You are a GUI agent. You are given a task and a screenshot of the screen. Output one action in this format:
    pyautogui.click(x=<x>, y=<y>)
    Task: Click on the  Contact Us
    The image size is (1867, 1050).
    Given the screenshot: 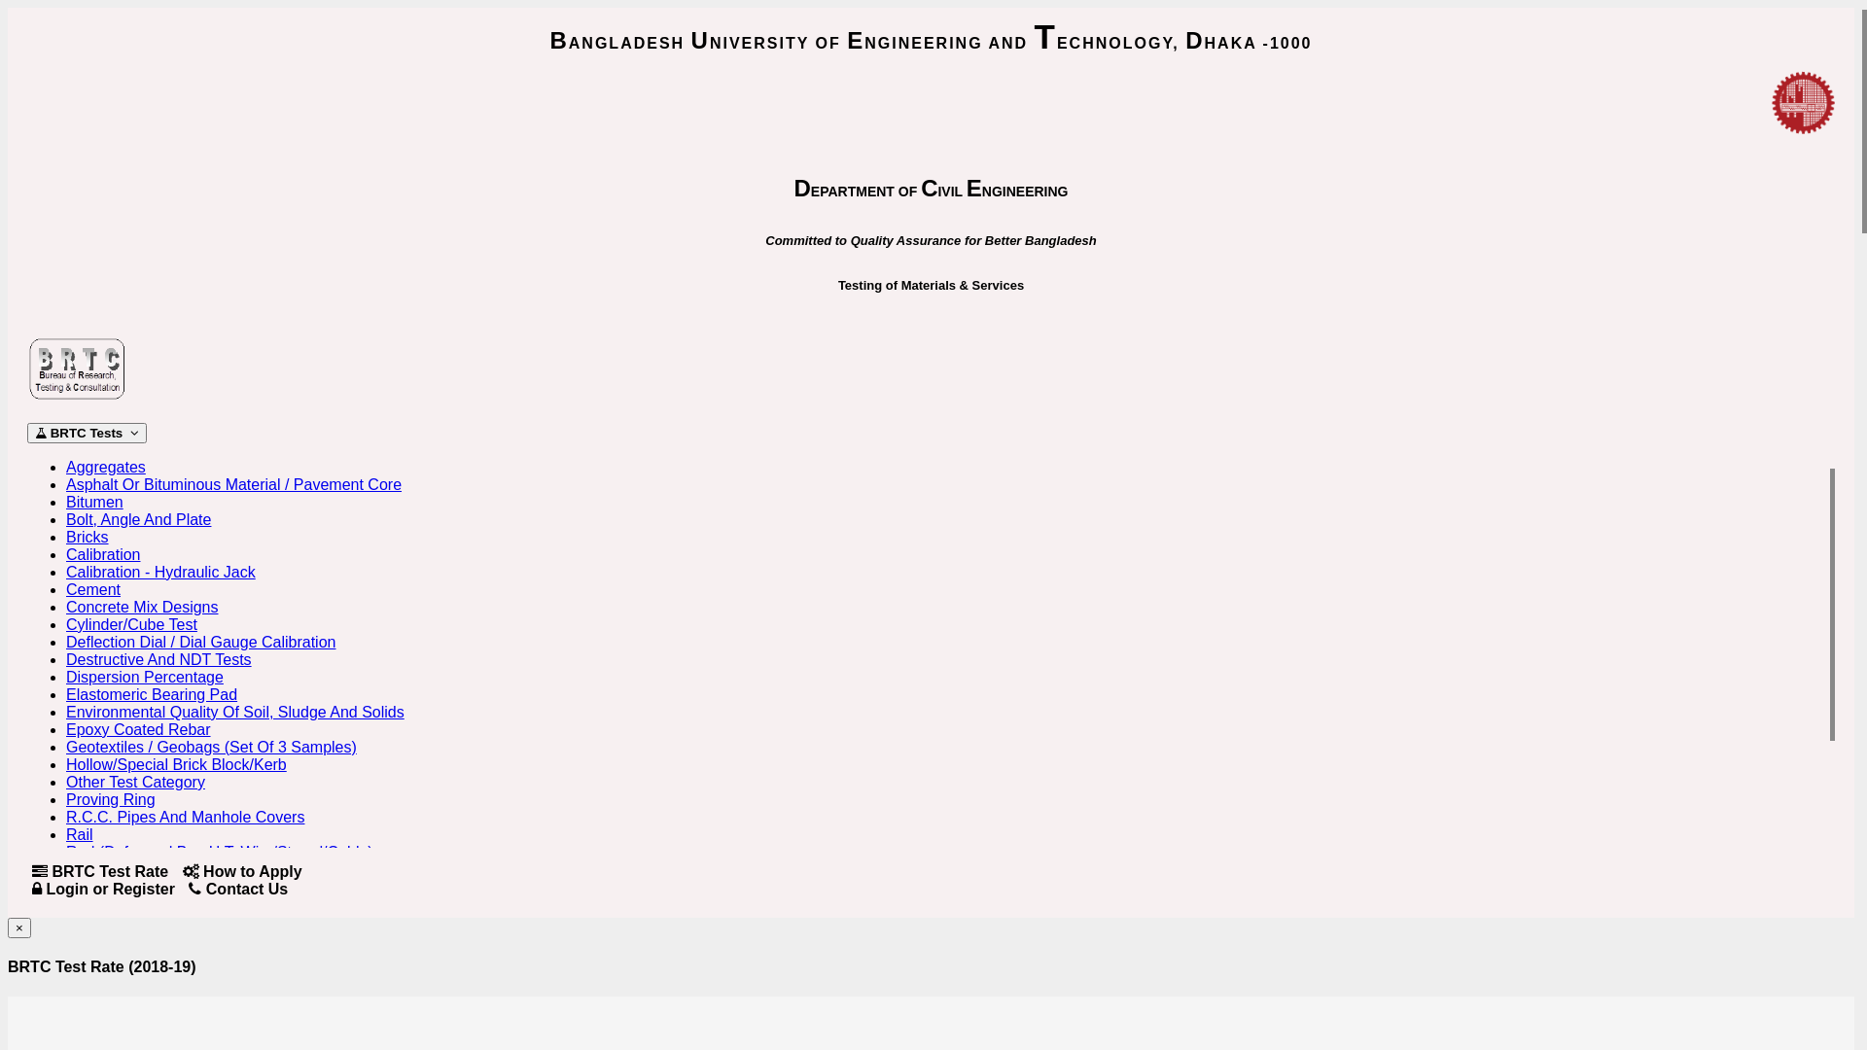 What is the action you would take?
    pyautogui.click(x=238, y=889)
    